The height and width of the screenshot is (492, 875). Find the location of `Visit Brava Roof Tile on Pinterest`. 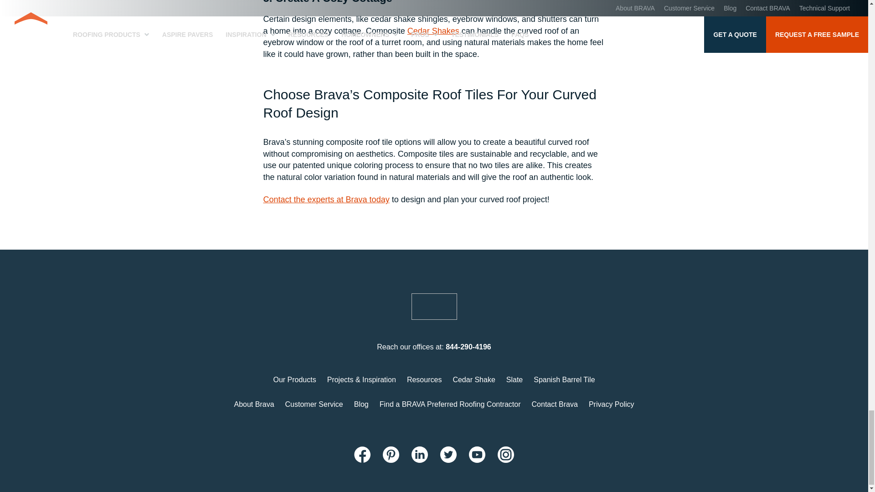

Visit Brava Roof Tile on Pinterest is located at coordinates (391, 455).